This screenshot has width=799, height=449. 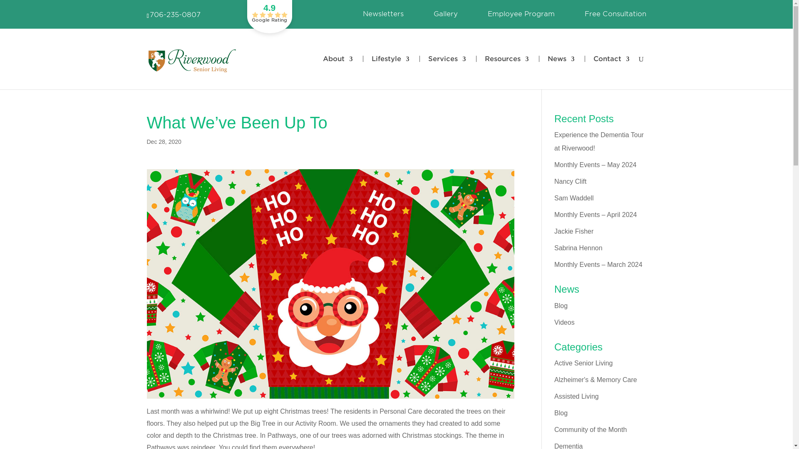 I want to click on Lifestyle, so click(x=382, y=72).